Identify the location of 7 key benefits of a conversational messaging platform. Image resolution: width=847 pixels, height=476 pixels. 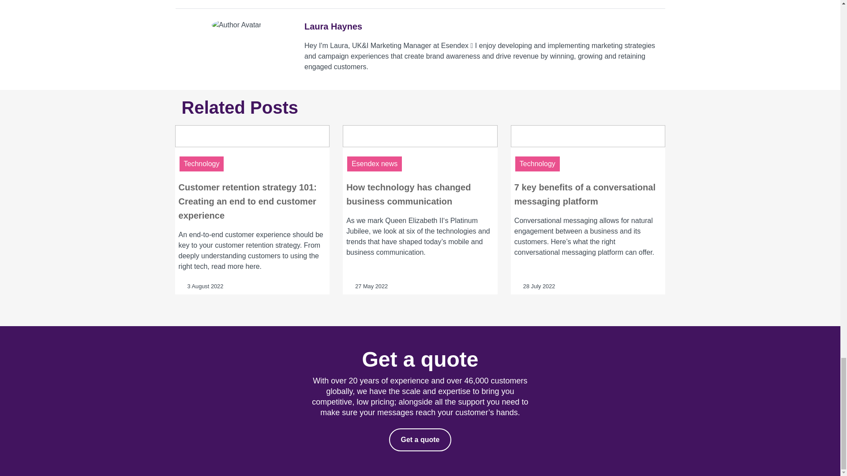
(588, 151).